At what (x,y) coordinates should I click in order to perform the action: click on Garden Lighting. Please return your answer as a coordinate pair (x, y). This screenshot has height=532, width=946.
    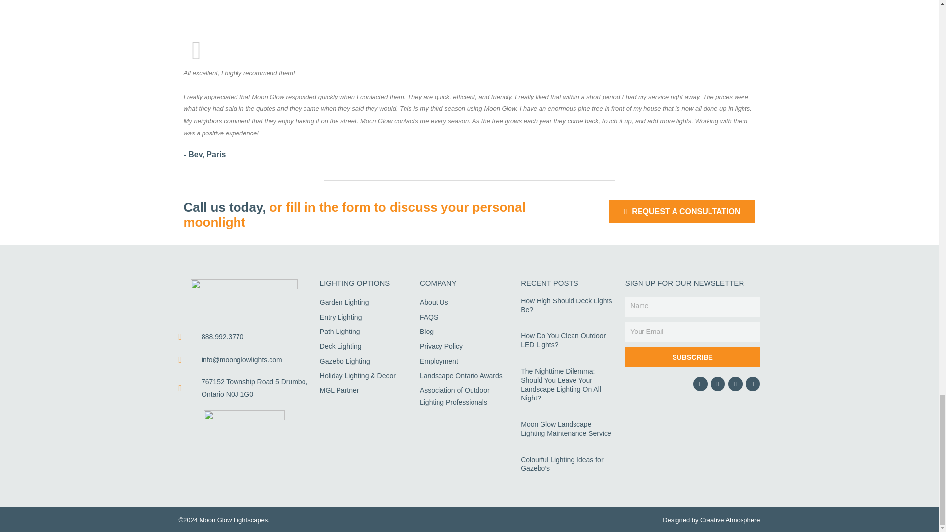
    Looking at the image, I should click on (365, 302).